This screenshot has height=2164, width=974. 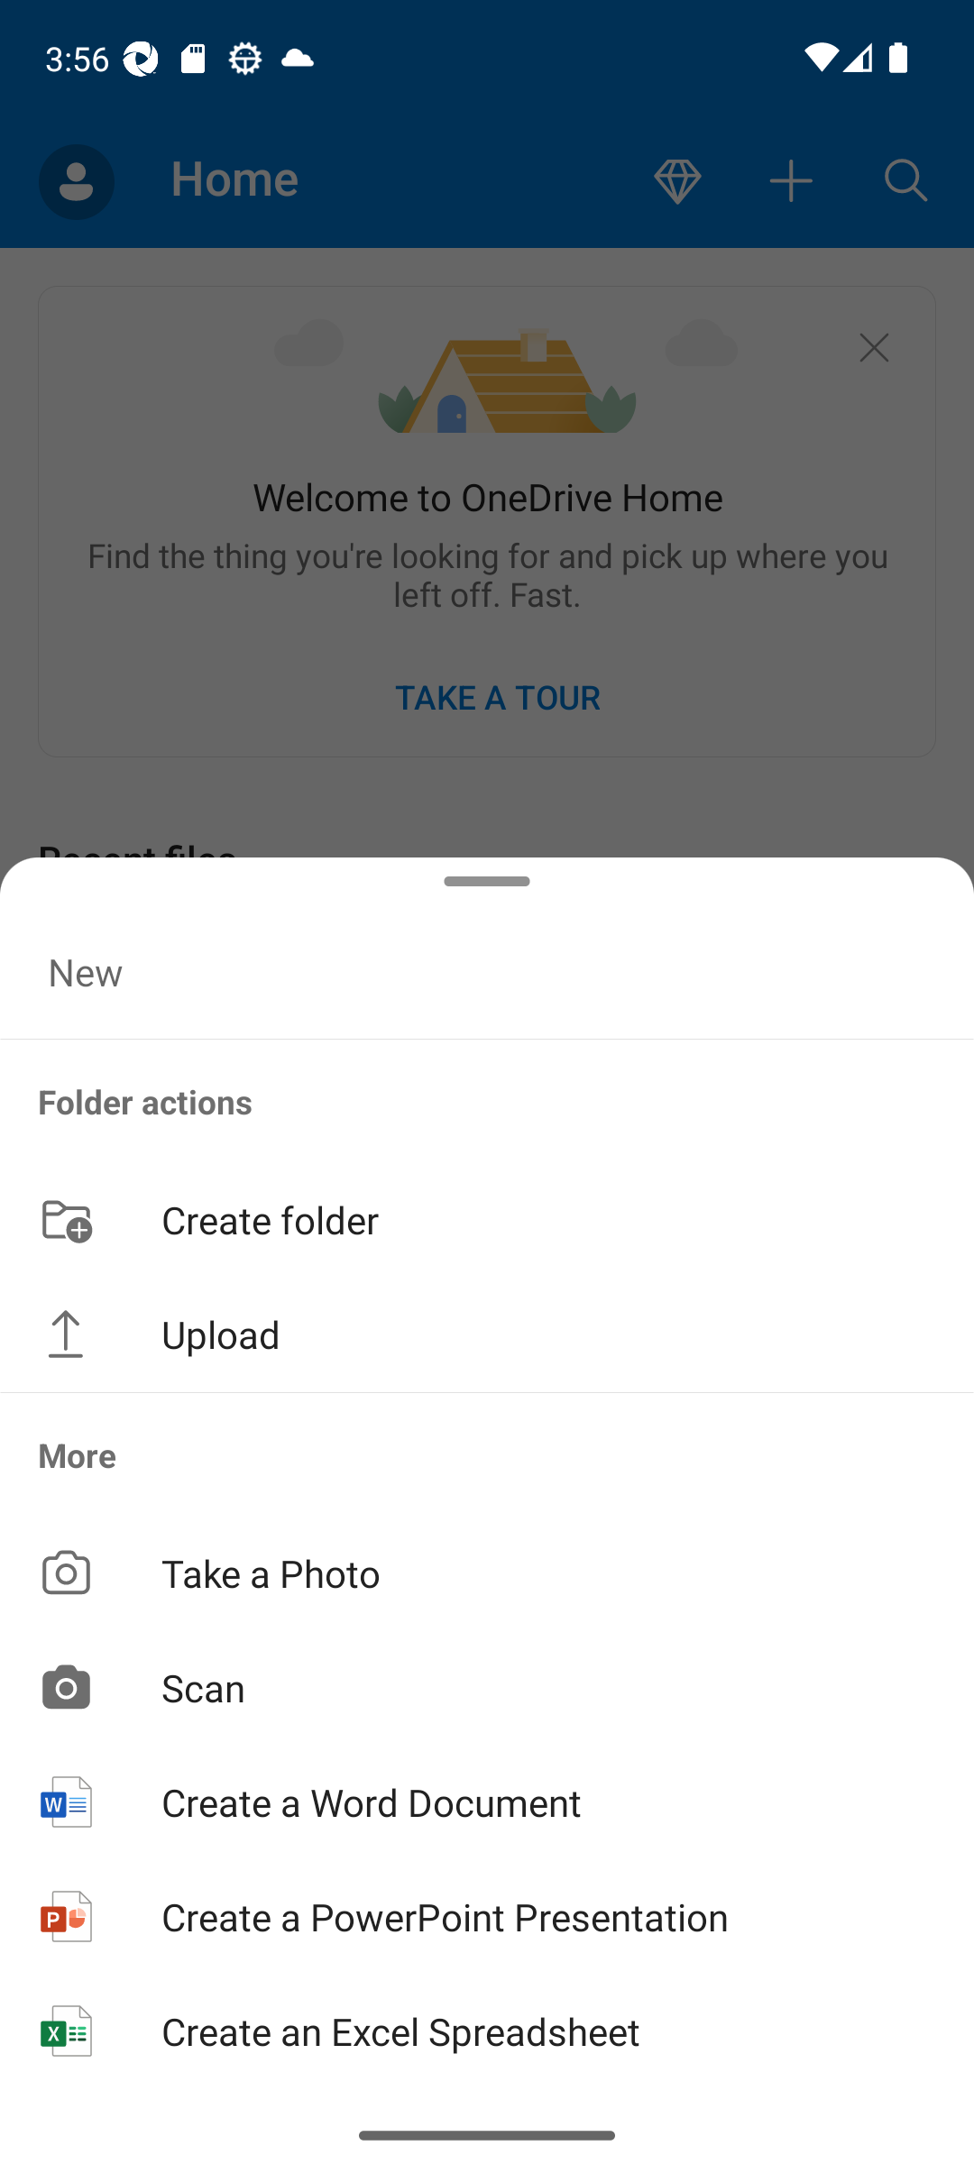 What do you see at coordinates (487, 1573) in the screenshot?
I see `Take a Photo button Take a Photo` at bounding box center [487, 1573].